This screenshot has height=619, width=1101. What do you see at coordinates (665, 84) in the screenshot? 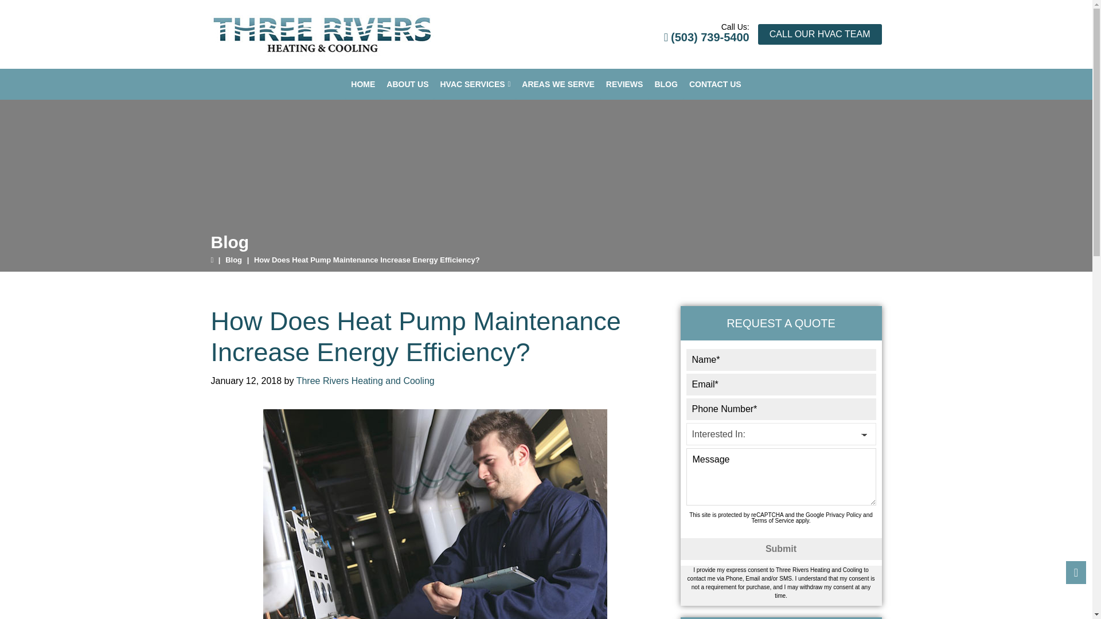
I see `BLOG` at bounding box center [665, 84].